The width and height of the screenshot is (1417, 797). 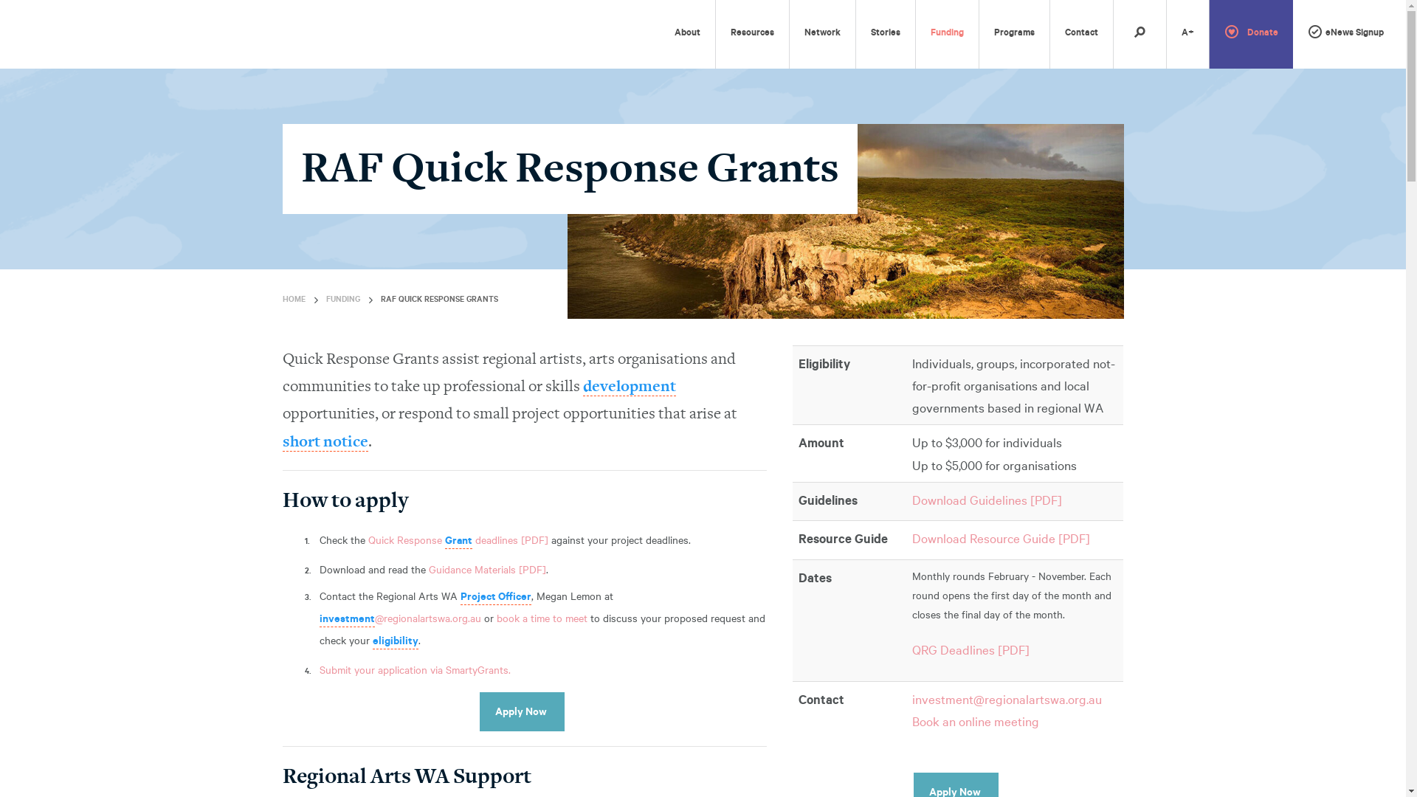 What do you see at coordinates (1188, 34) in the screenshot?
I see `A+` at bounding box center [1188, 34].